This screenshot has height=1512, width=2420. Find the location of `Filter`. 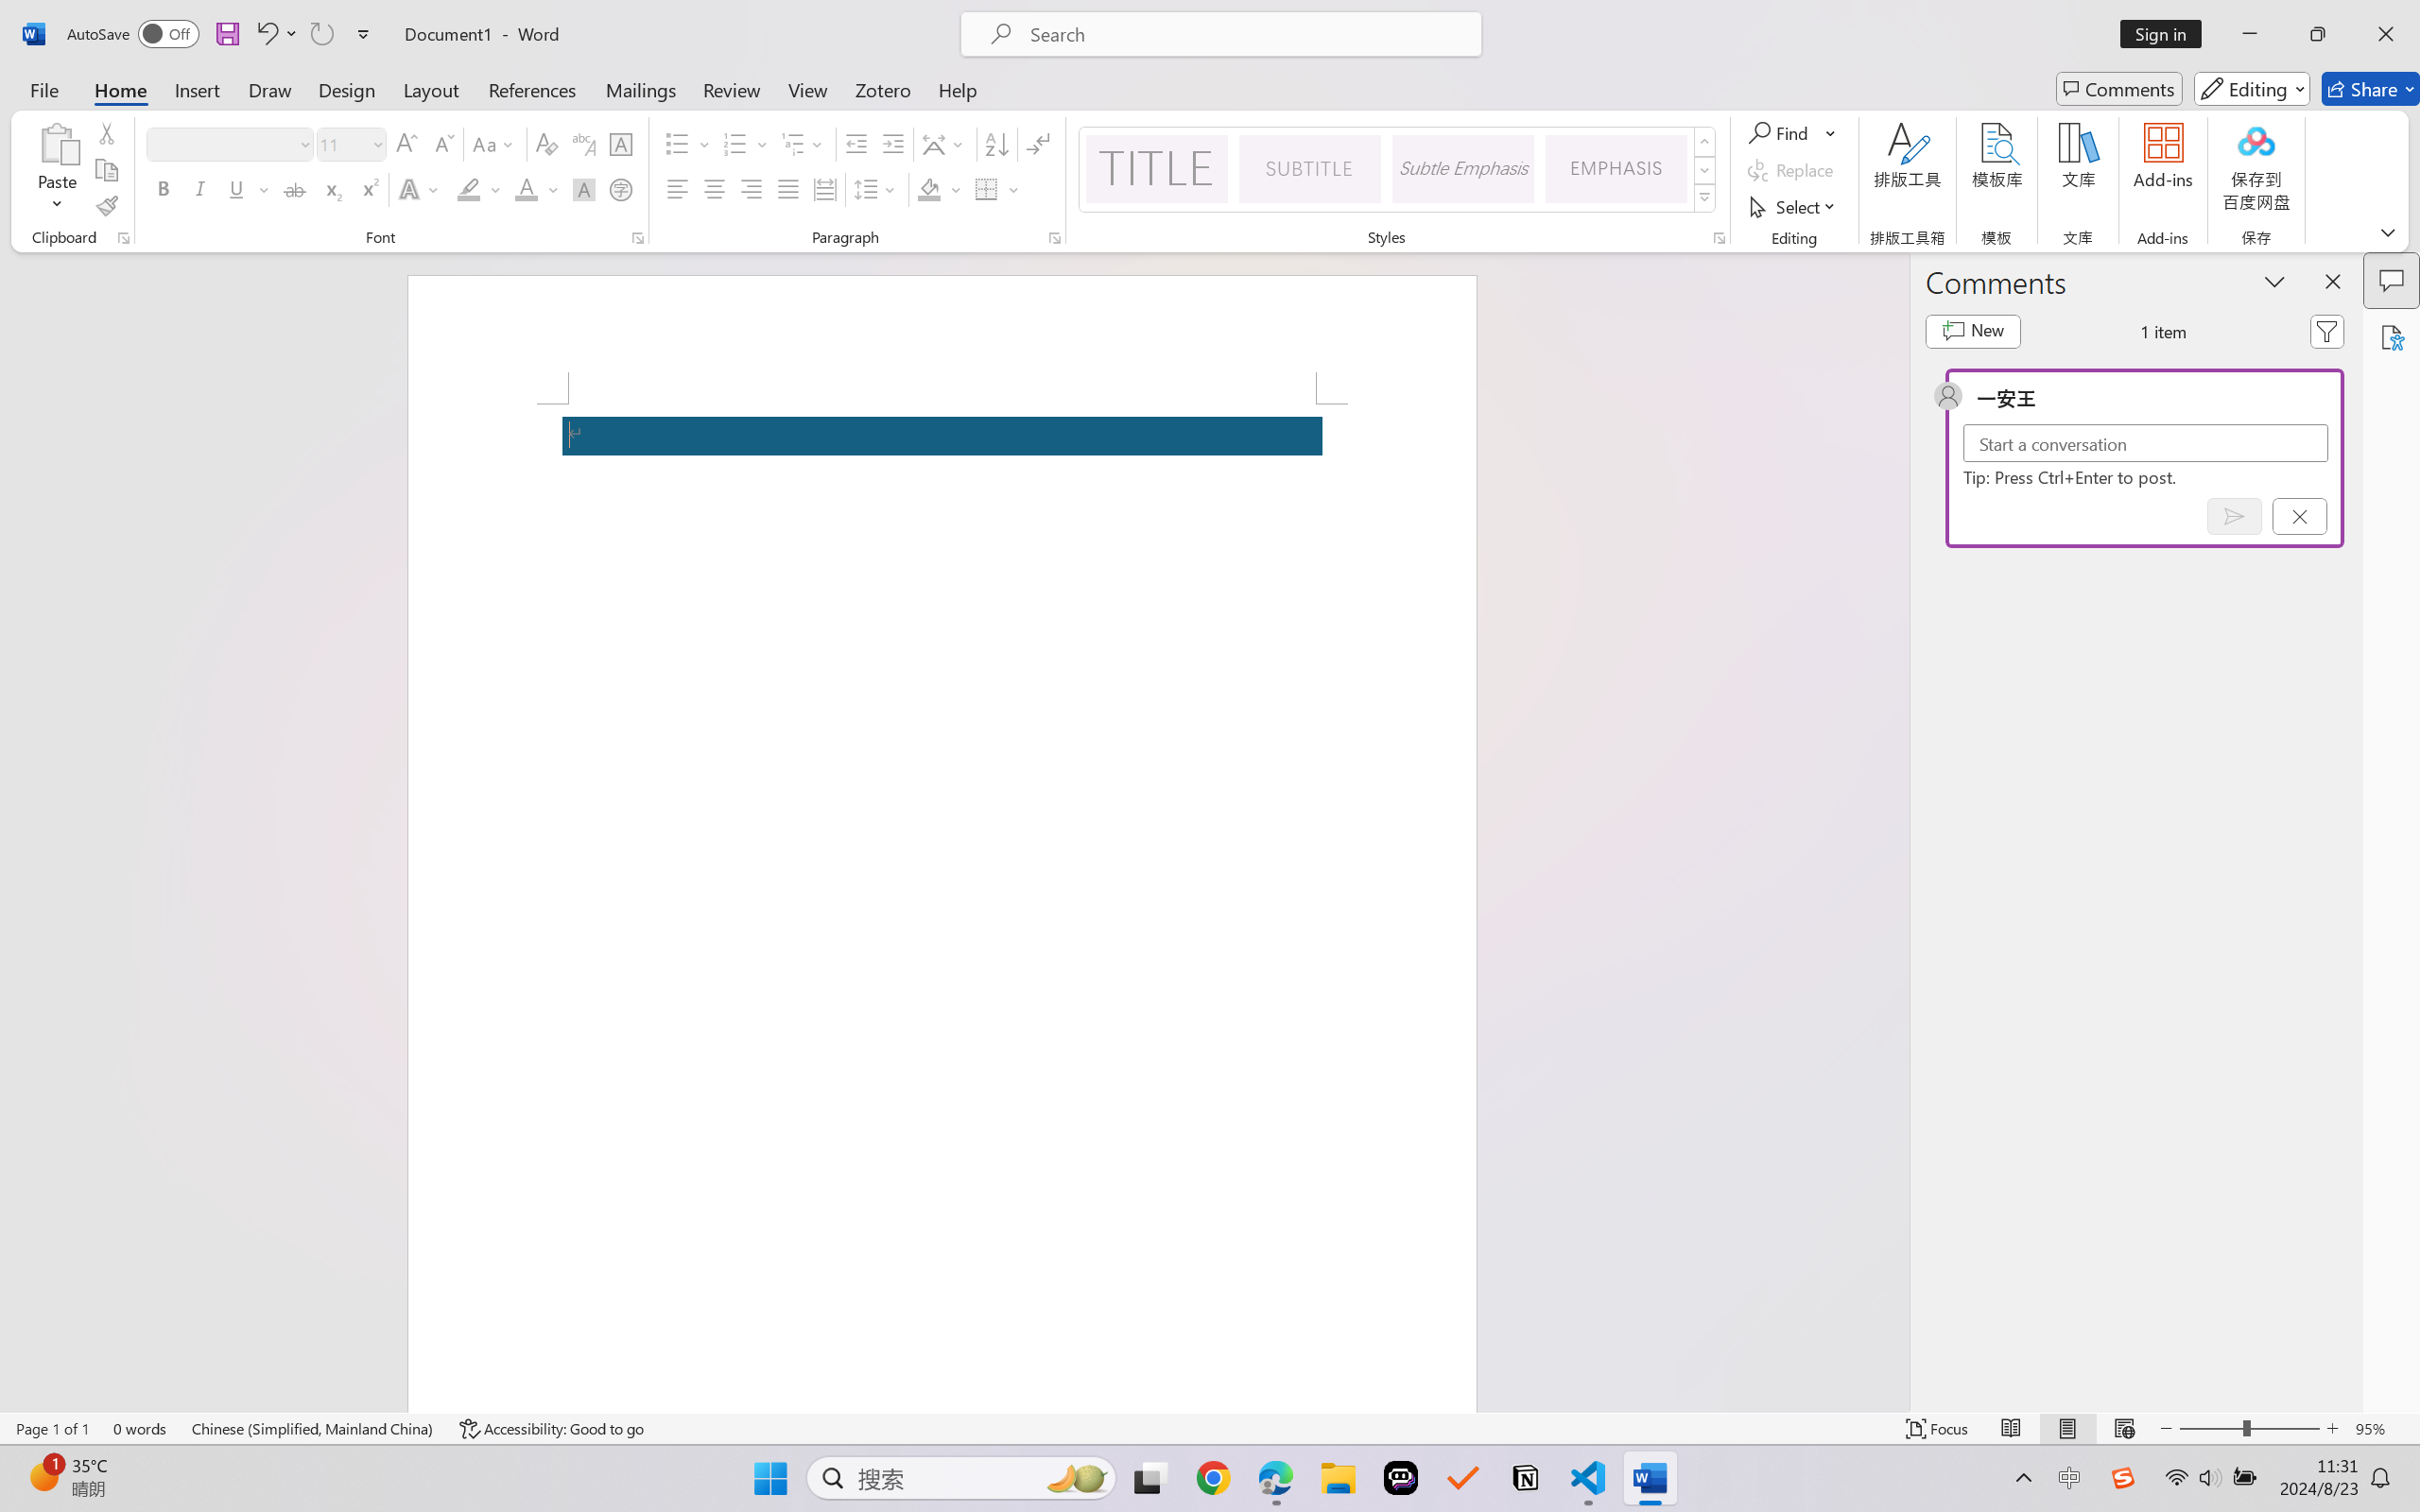

Filter is located at coordinates (2327, 331).